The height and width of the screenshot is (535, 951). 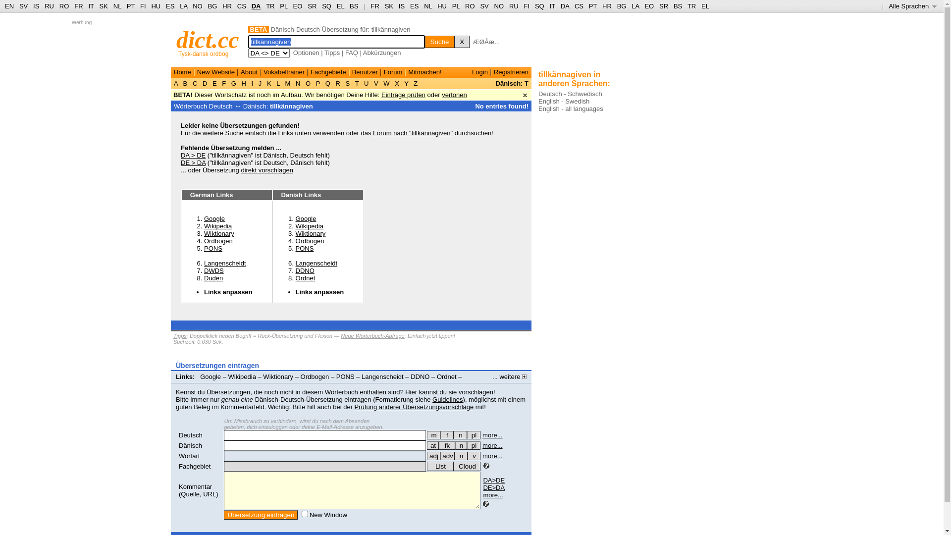 I want to click on SR, so click(x=664, y=6).